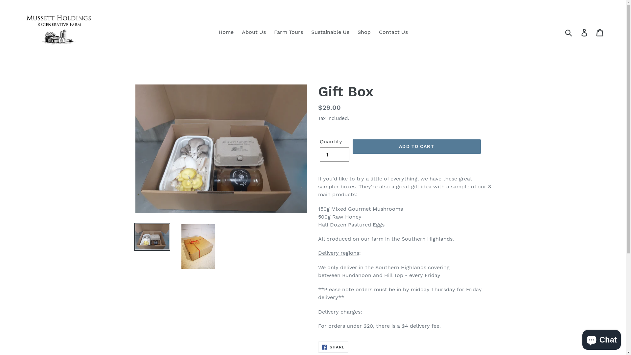 The height and width of the screenshot is (355, 631). What do you see at coordinates (330, 32) in the screenshot?
I see `Sustainable Us` at bounding box center [330, 32].